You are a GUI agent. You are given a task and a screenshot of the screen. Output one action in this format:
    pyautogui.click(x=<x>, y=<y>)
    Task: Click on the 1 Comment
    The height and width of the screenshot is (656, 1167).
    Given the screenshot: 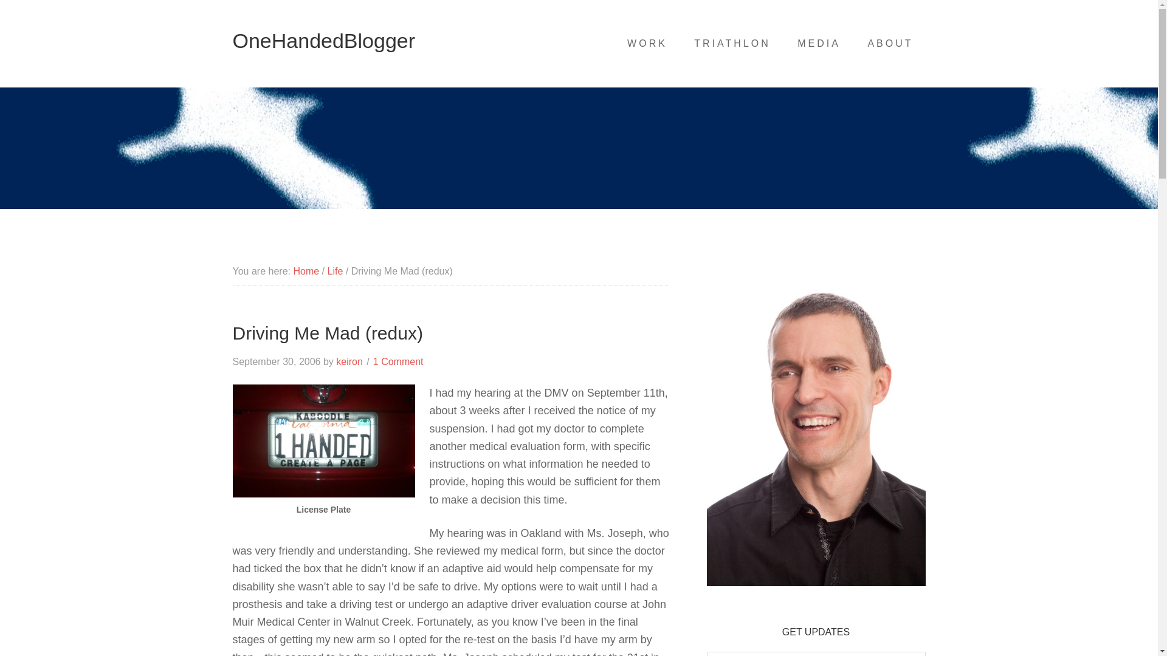 What is the action you would take?
    pyautogui.click(x=398, y=361)
    